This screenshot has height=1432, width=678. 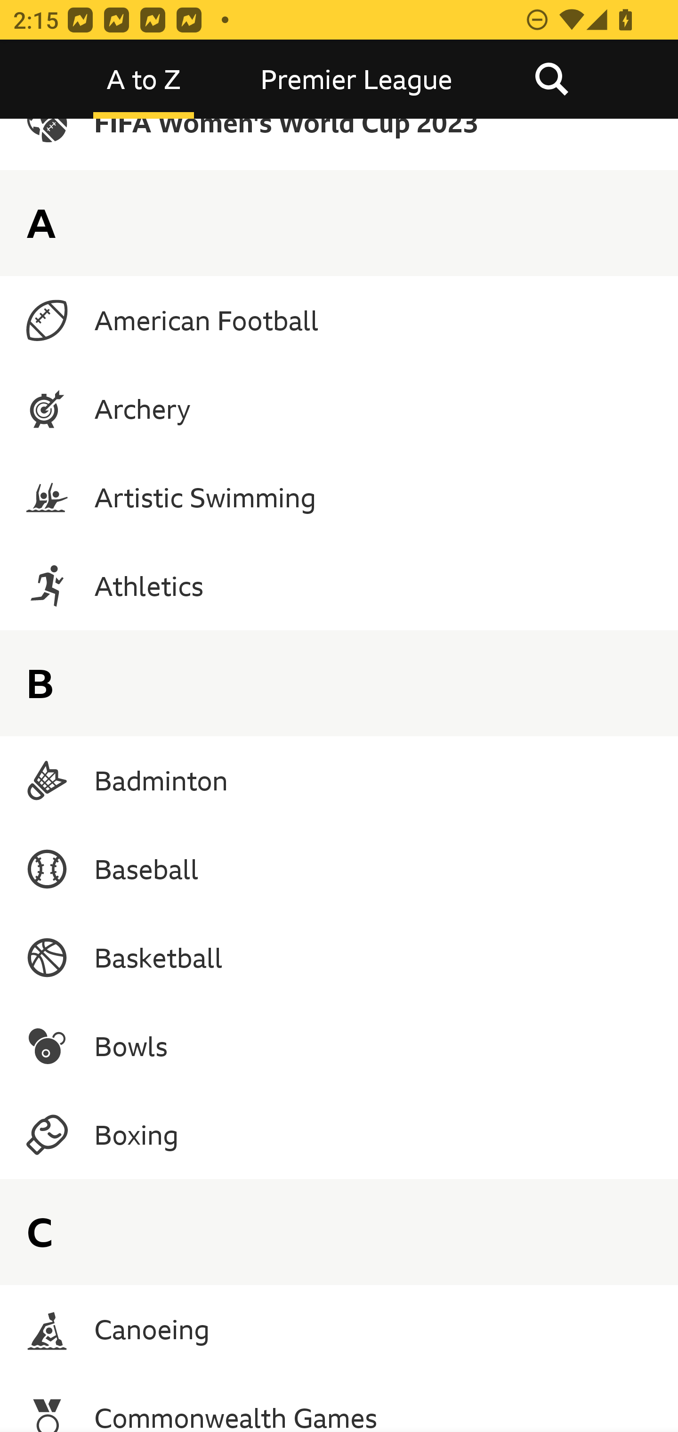 I want to click on Commonwealth Games, so click(x=339, y=1403).